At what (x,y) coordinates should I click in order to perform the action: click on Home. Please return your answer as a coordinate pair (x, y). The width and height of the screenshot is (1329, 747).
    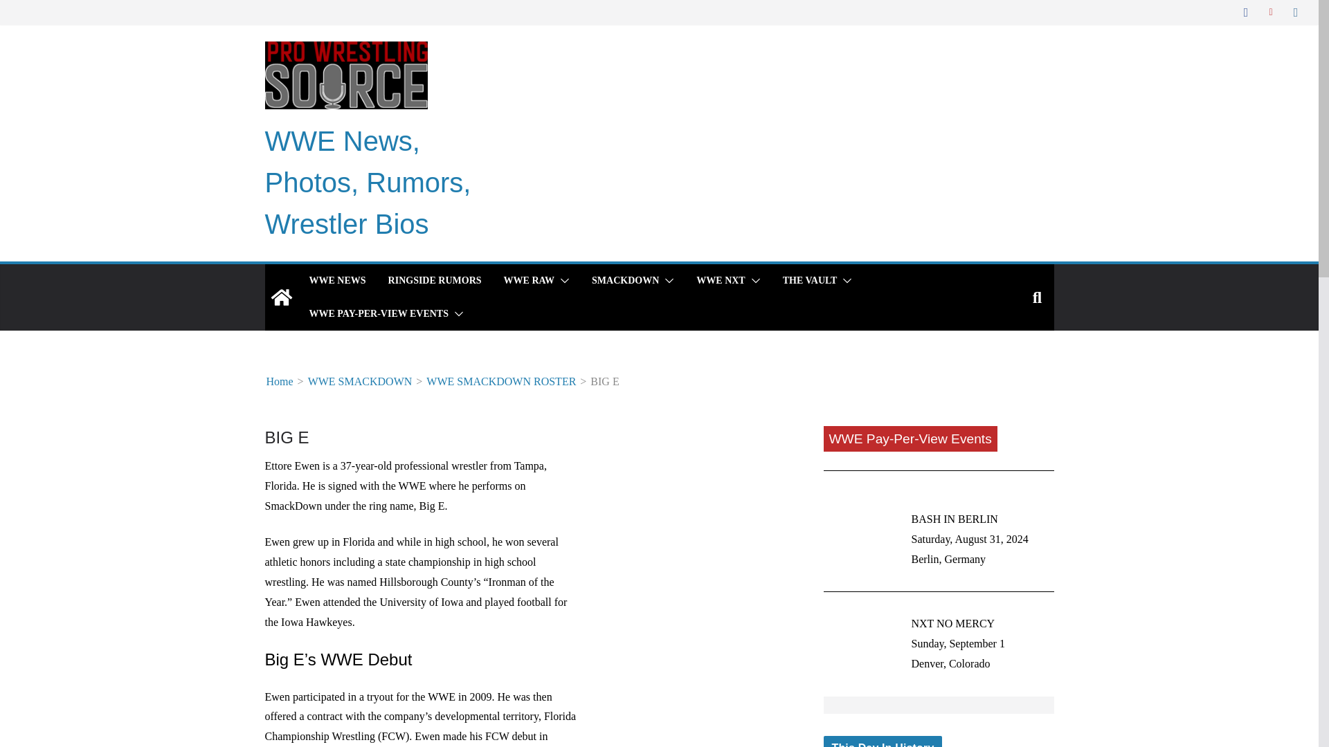
    Looking at the image, I should click on (279, 382).